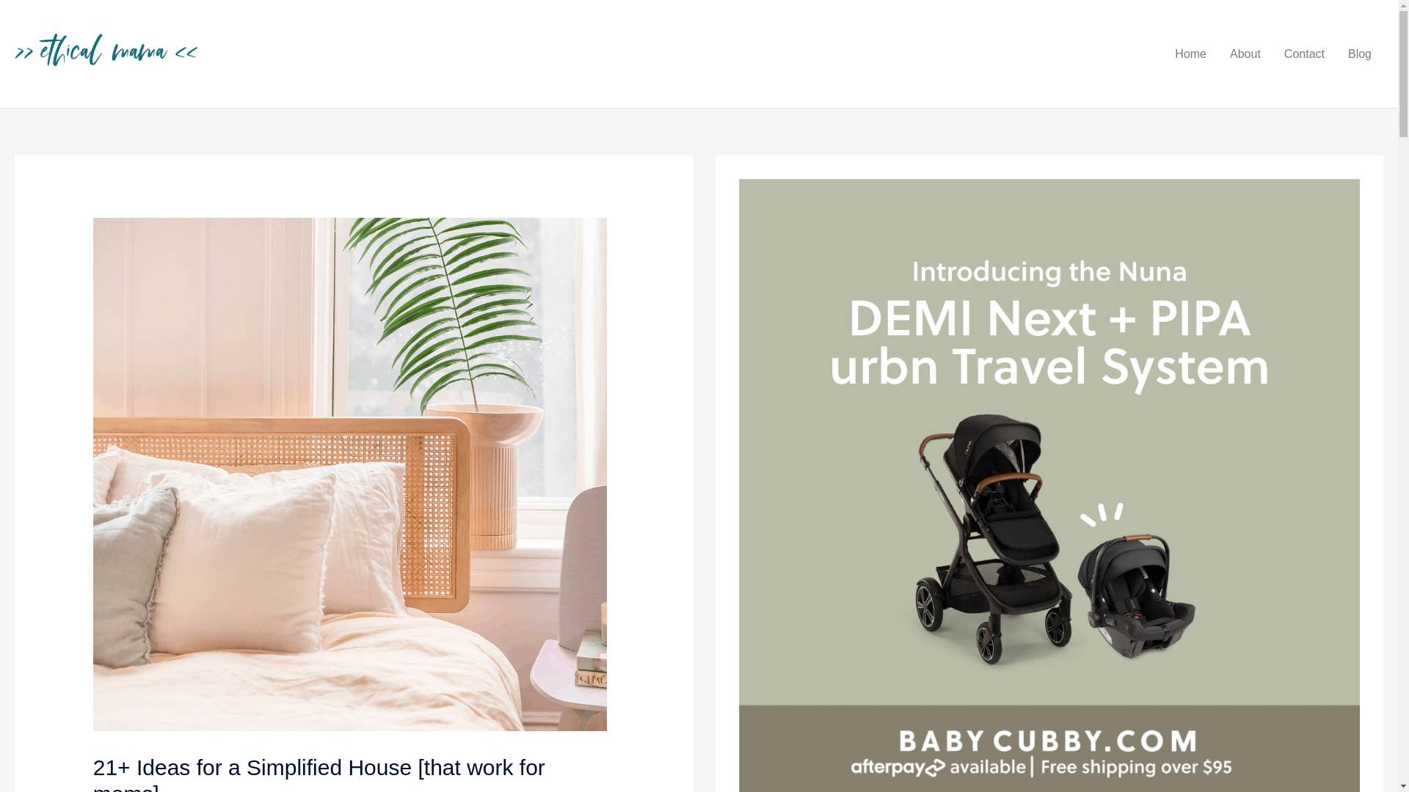  Describe the element at coordinates (1303, 54) in the screenshot. I see `Contact` at that location.